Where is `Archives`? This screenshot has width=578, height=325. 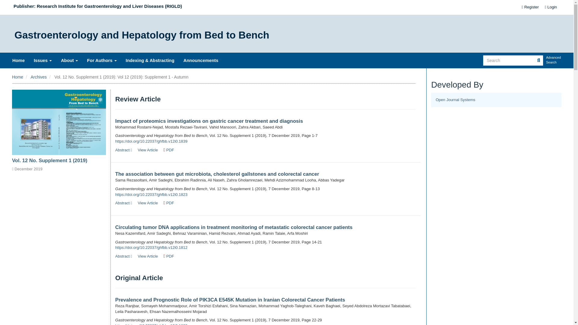
Archives is located at coordinates (39, 77).